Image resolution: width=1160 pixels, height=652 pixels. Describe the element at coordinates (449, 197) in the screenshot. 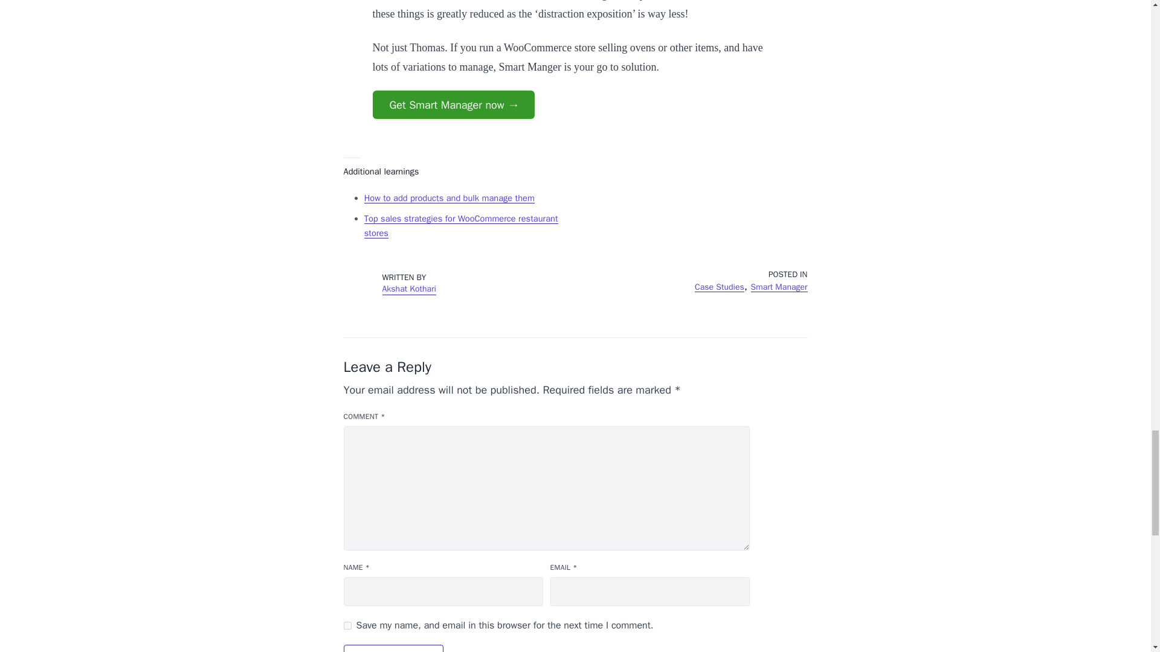

I see `How to add products and bulk manage them` at that location.